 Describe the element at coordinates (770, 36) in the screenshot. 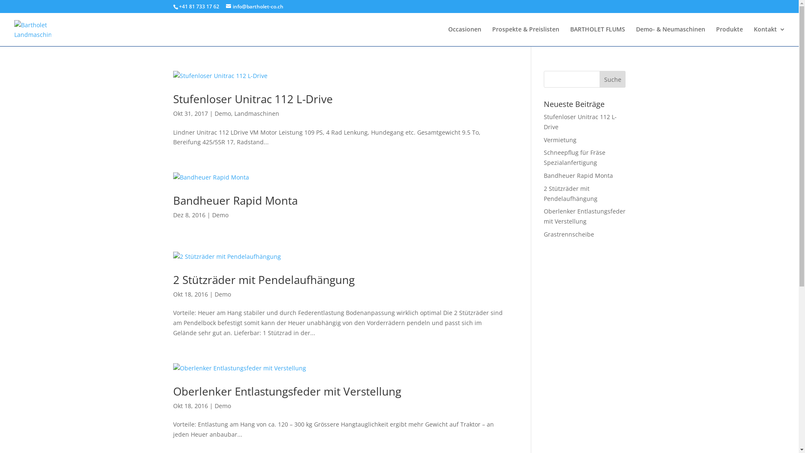

I see `Kontakt` at that location.